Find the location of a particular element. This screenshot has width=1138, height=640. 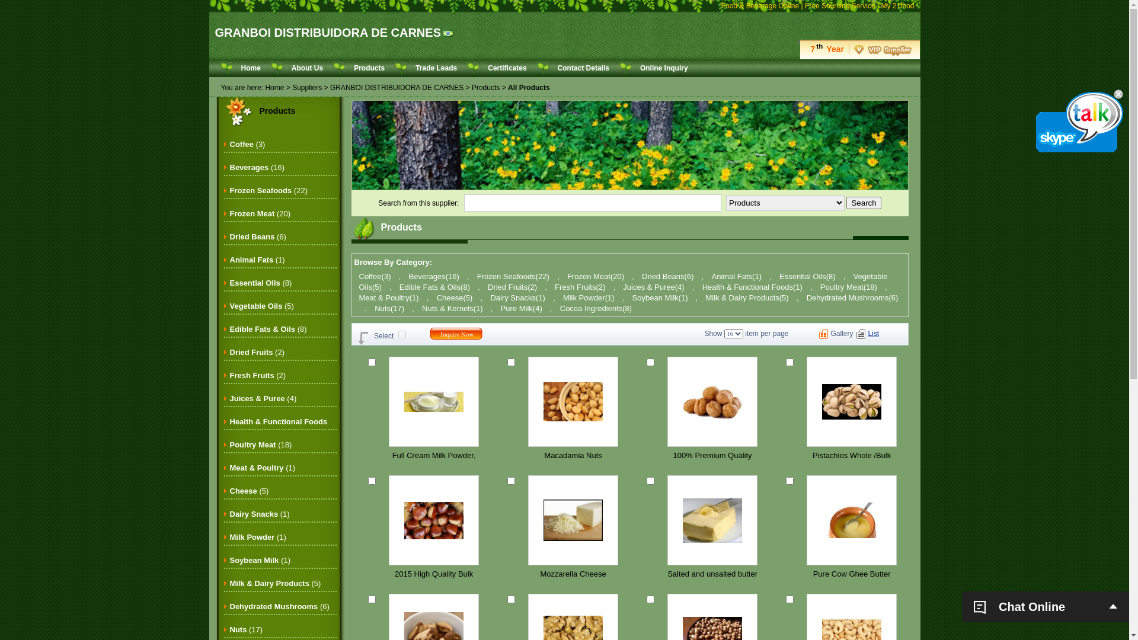

Fresh Fruits(2) is located at coordinates (580, 287).